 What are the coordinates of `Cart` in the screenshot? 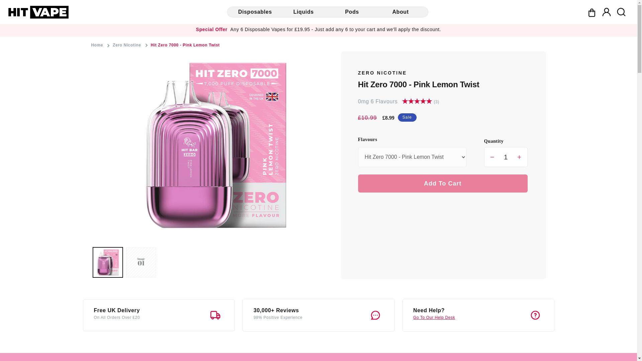 It's located at (592, 12).